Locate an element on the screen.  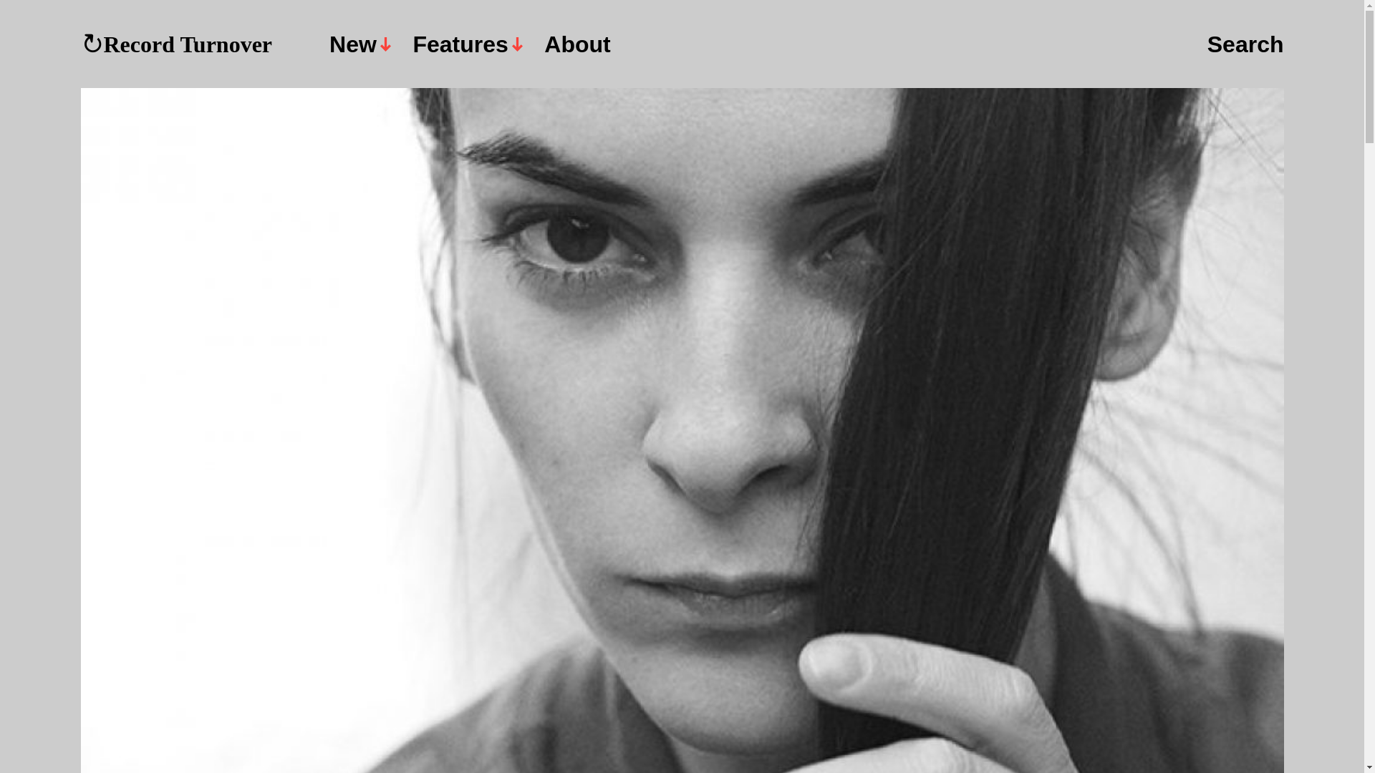
Search is located at coordinates (1245, 45).